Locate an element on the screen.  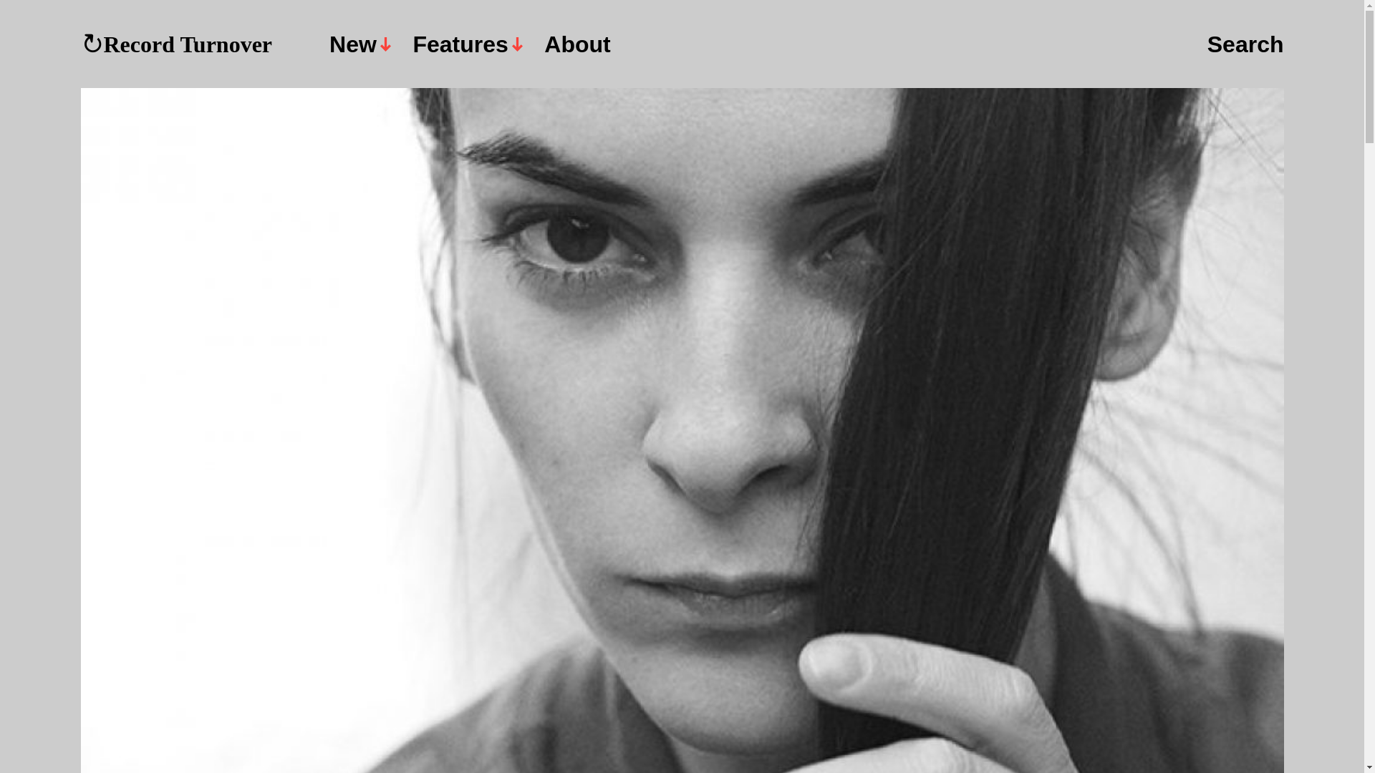
Search is located at coordinates (1245, 45).